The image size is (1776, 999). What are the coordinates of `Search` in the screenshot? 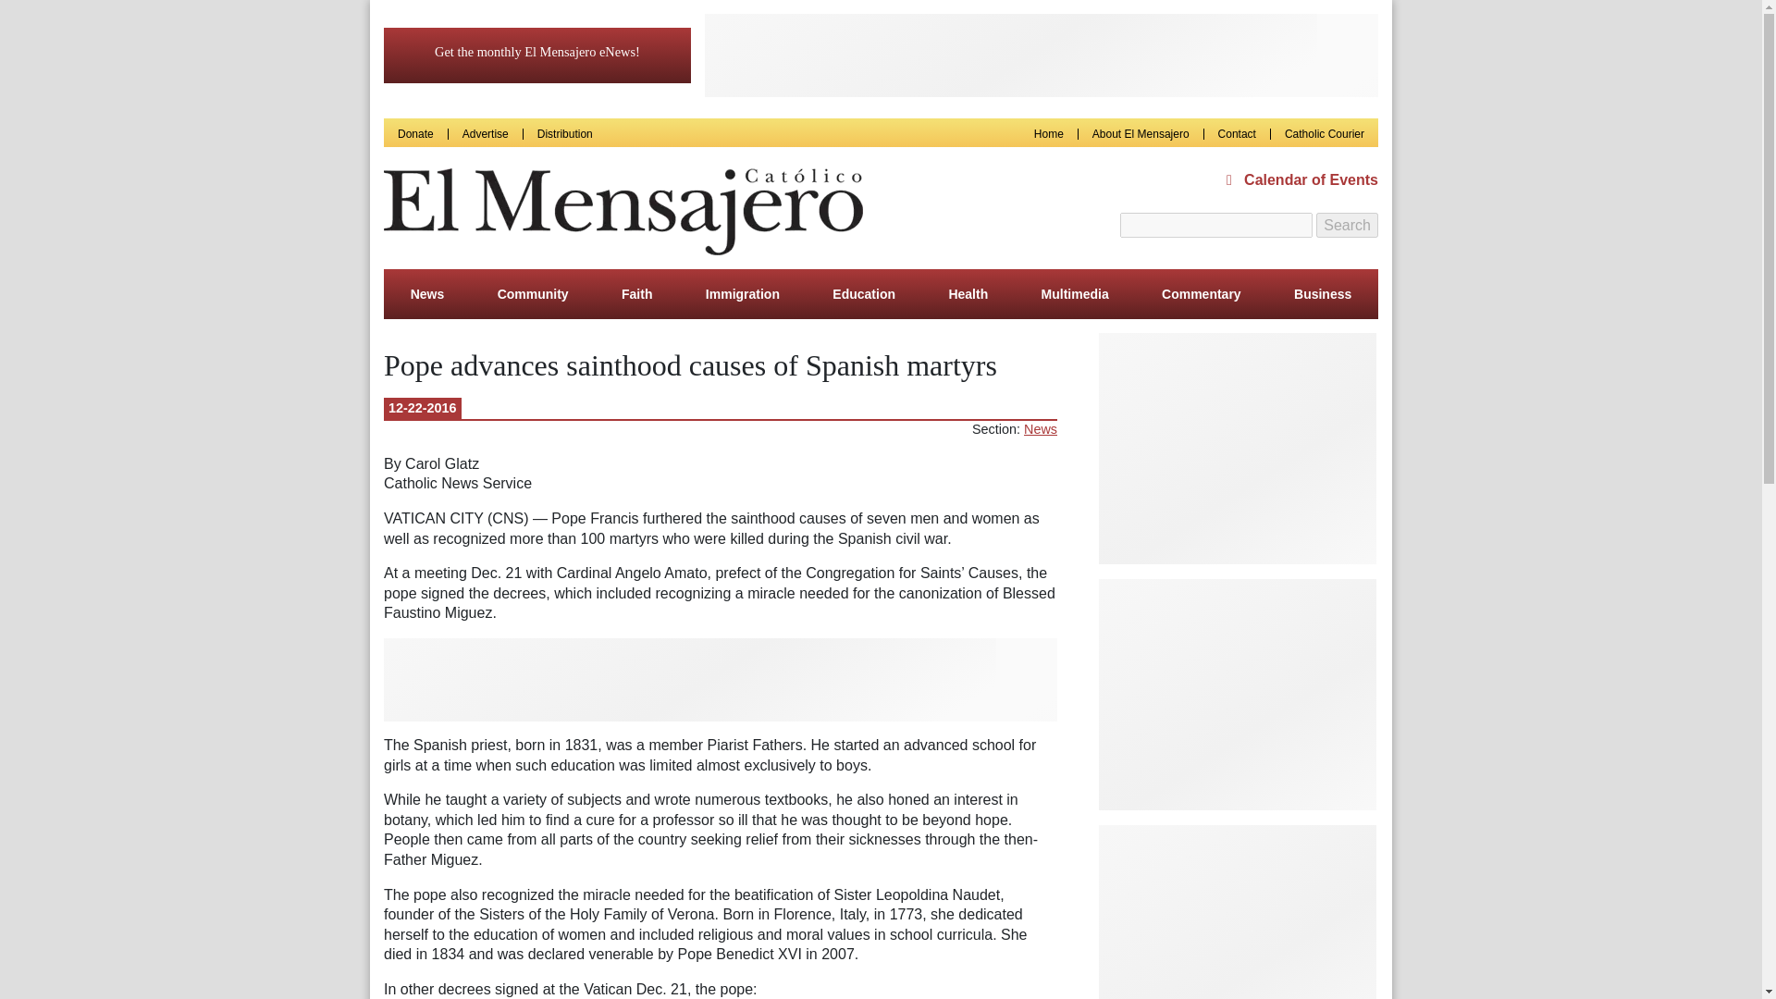 It's located at (1347, 226).